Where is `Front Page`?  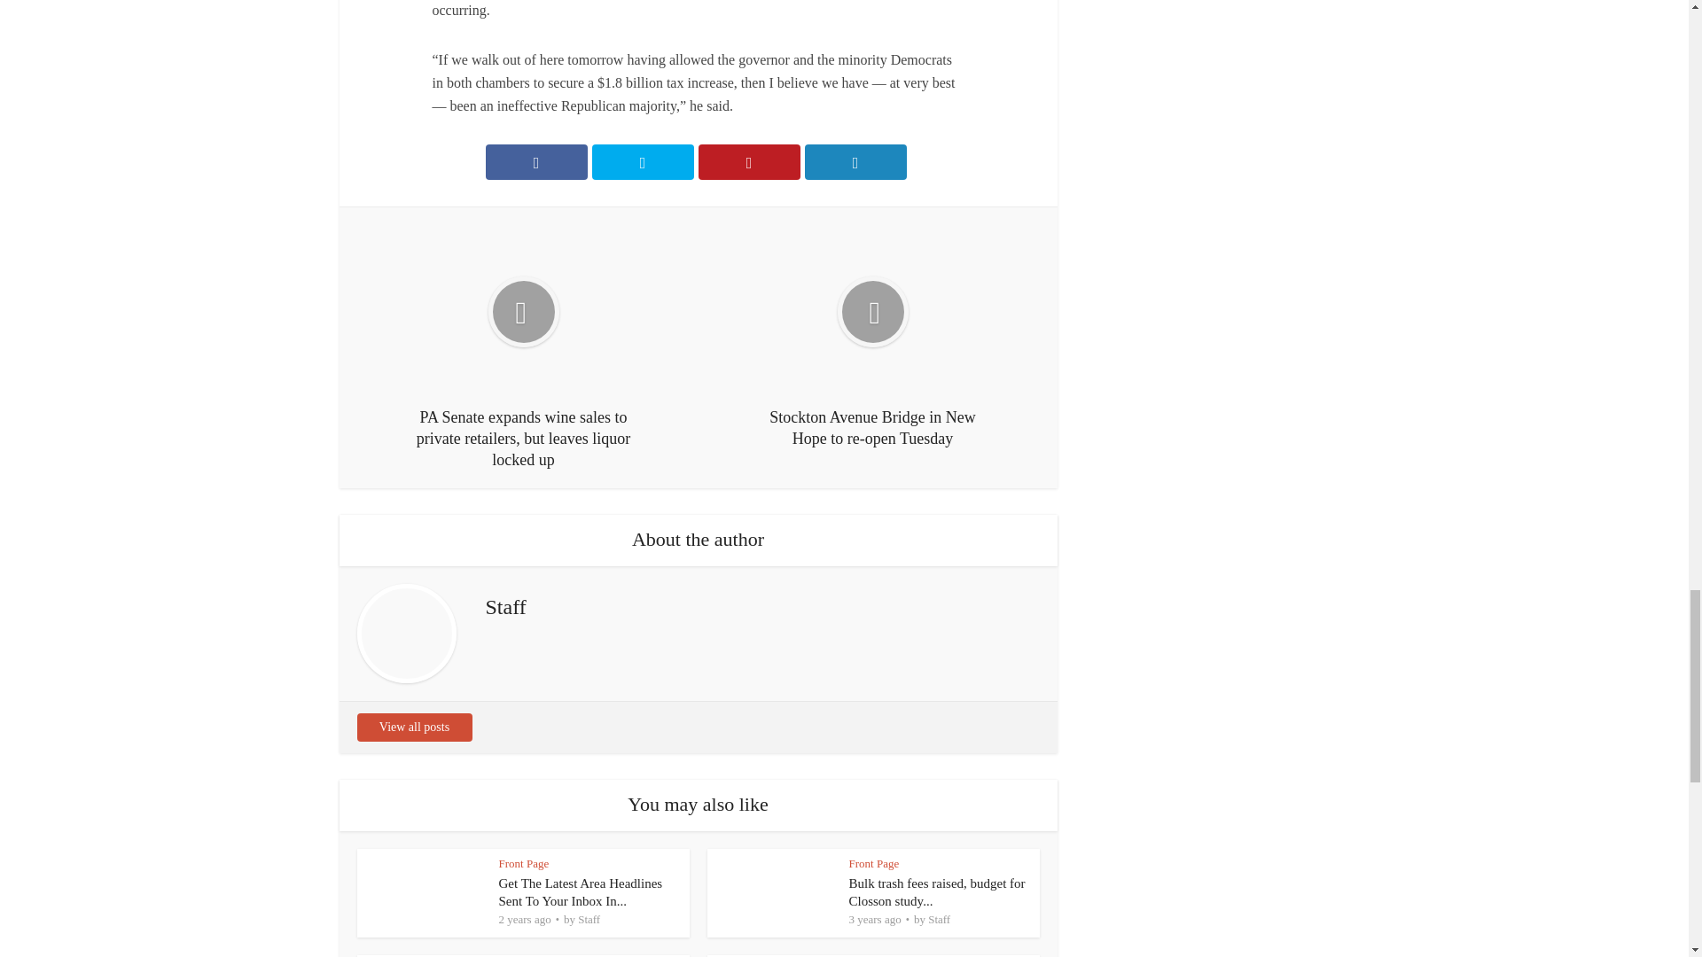 Front Page is located at coordinates (874, 863).